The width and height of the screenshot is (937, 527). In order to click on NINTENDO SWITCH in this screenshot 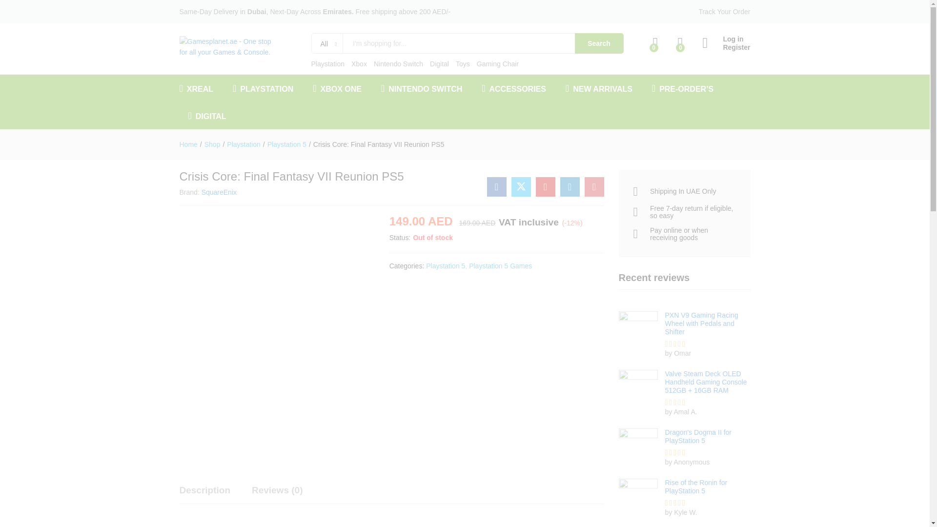, I will do `click(422, 88)`.